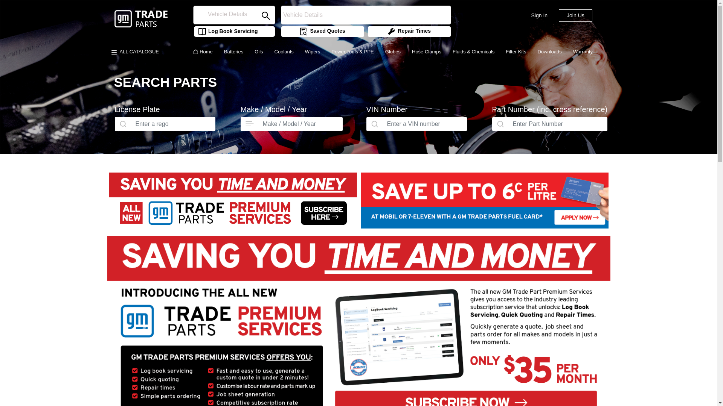 The width and height of the screenshot is (723, 406). Describe the element at coordinates (259, 52) in the screenshot. I see `Oils` at that location.